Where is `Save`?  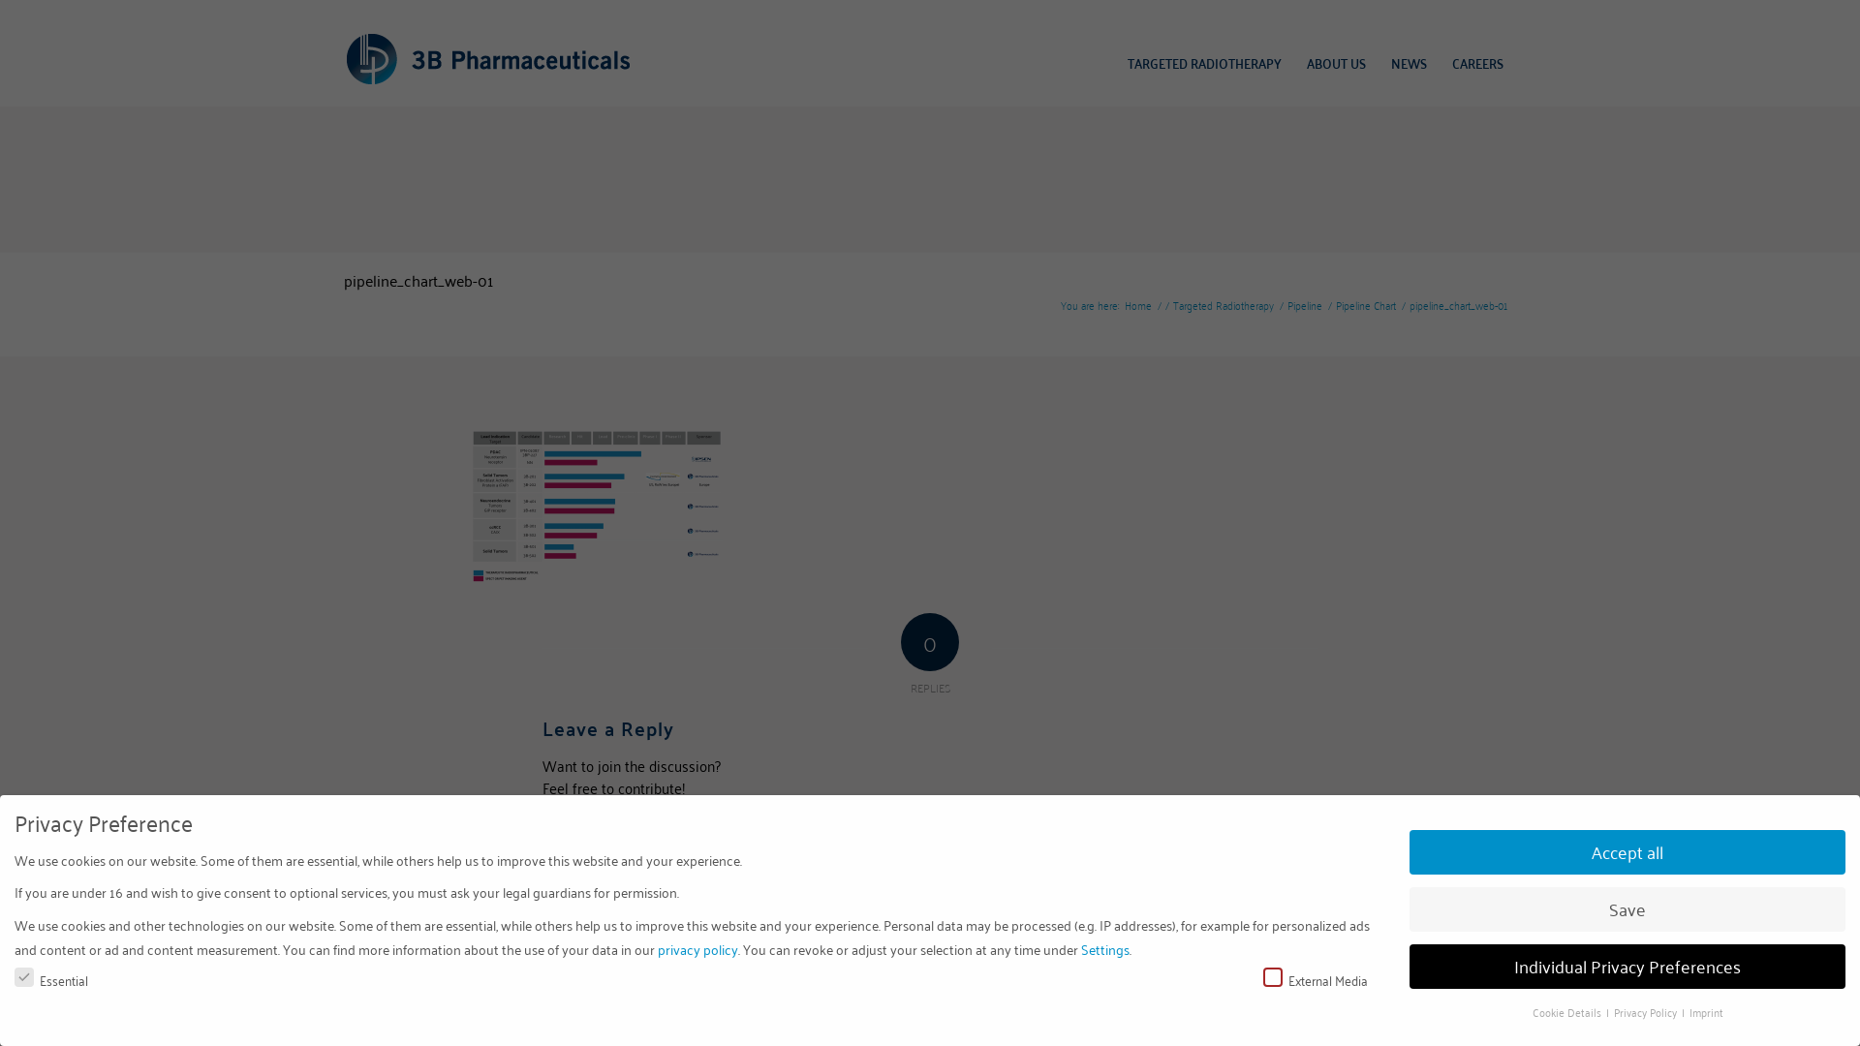
Save is located at coordinates (1627, 909).